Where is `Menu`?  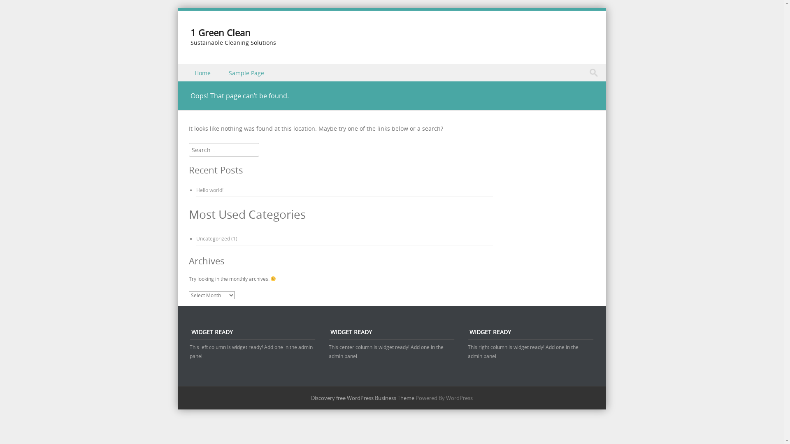
Menu is located at coordinates (193, 82).